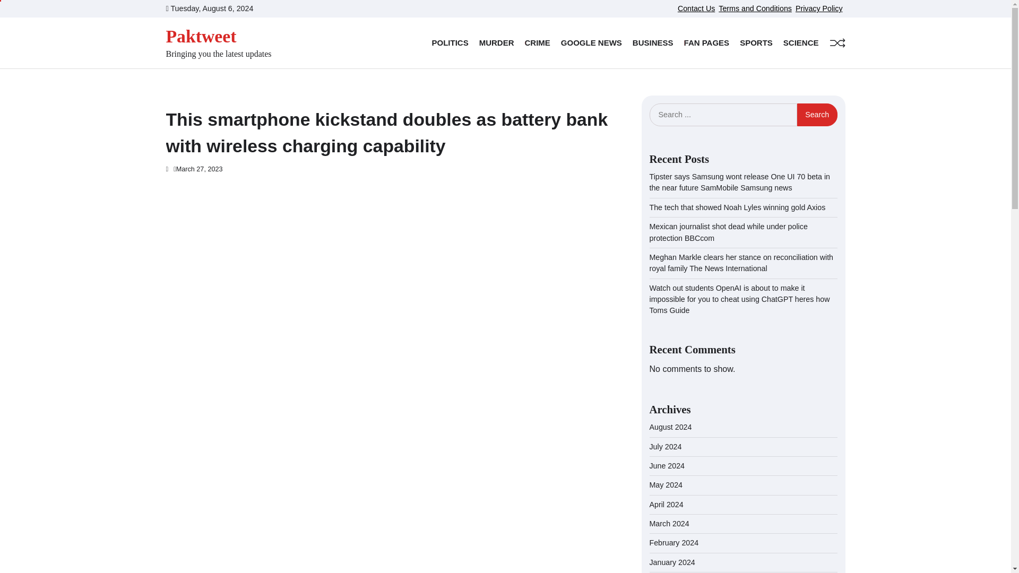 The width and height of the screenshot is (1019, 573). I want to click on Privacy Policy, so click(819, 8).